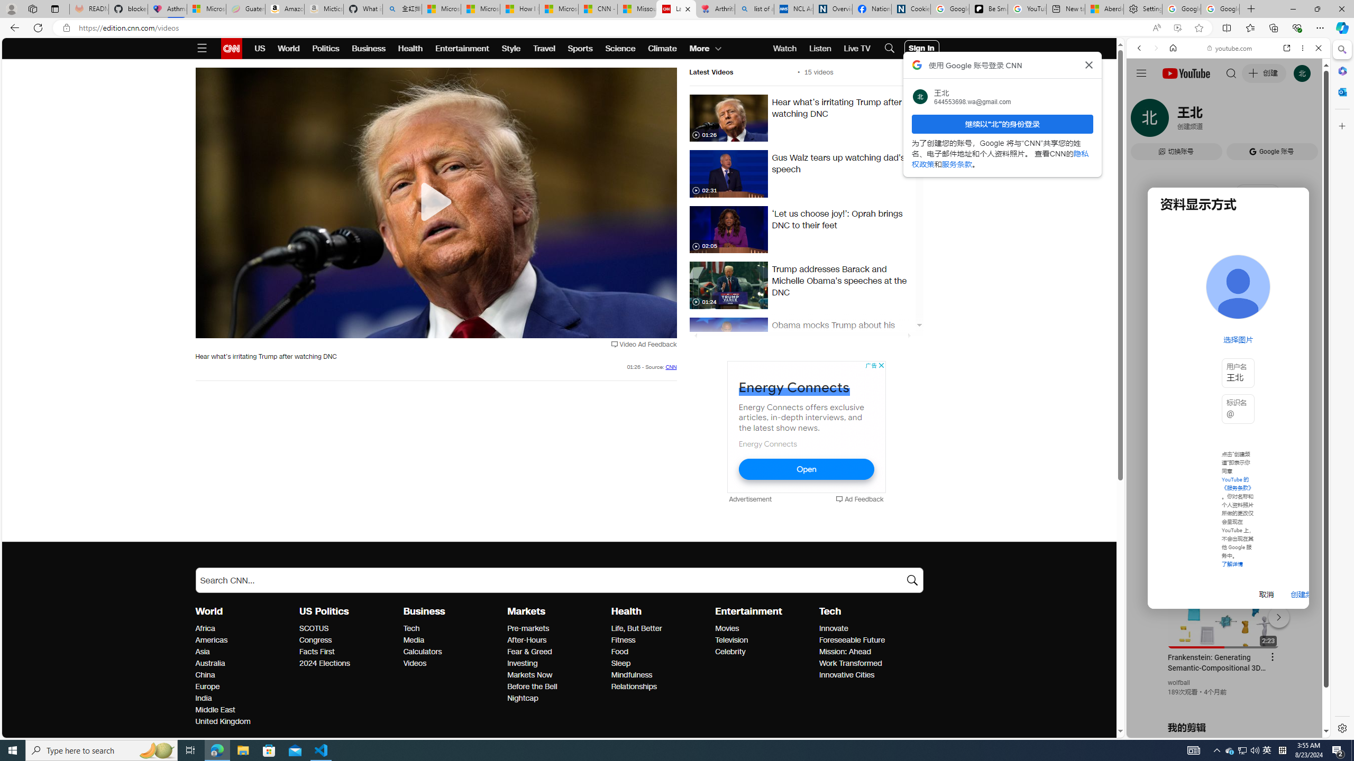 The width and height of the screenshot is (1354, 761). What do you see at coordinates (634, 686) in the screenshot?
I see `Health Relationships` at bounding box center [634, 686].